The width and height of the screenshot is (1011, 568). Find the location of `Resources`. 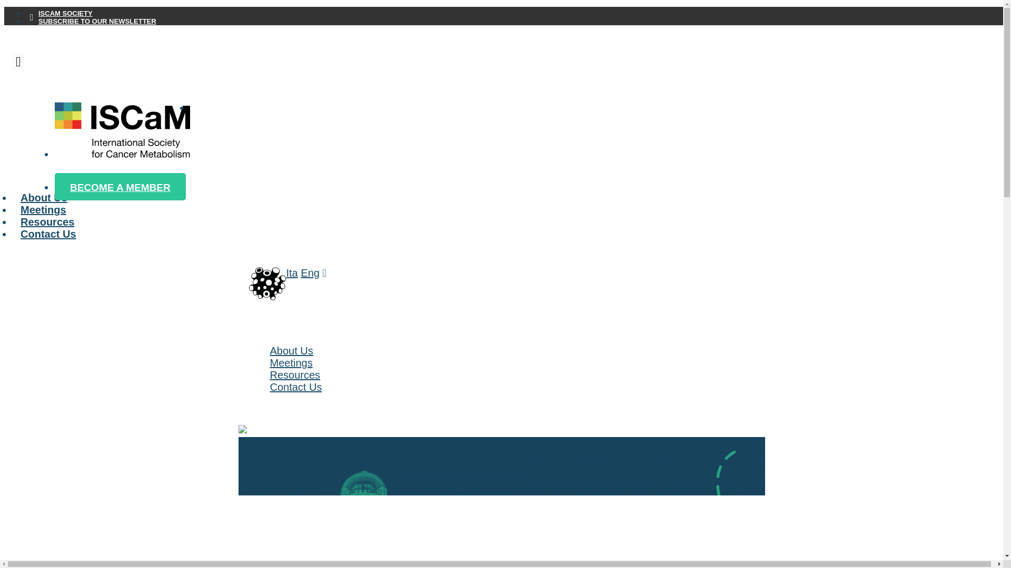

Resources is located at coordinates (295, 374).